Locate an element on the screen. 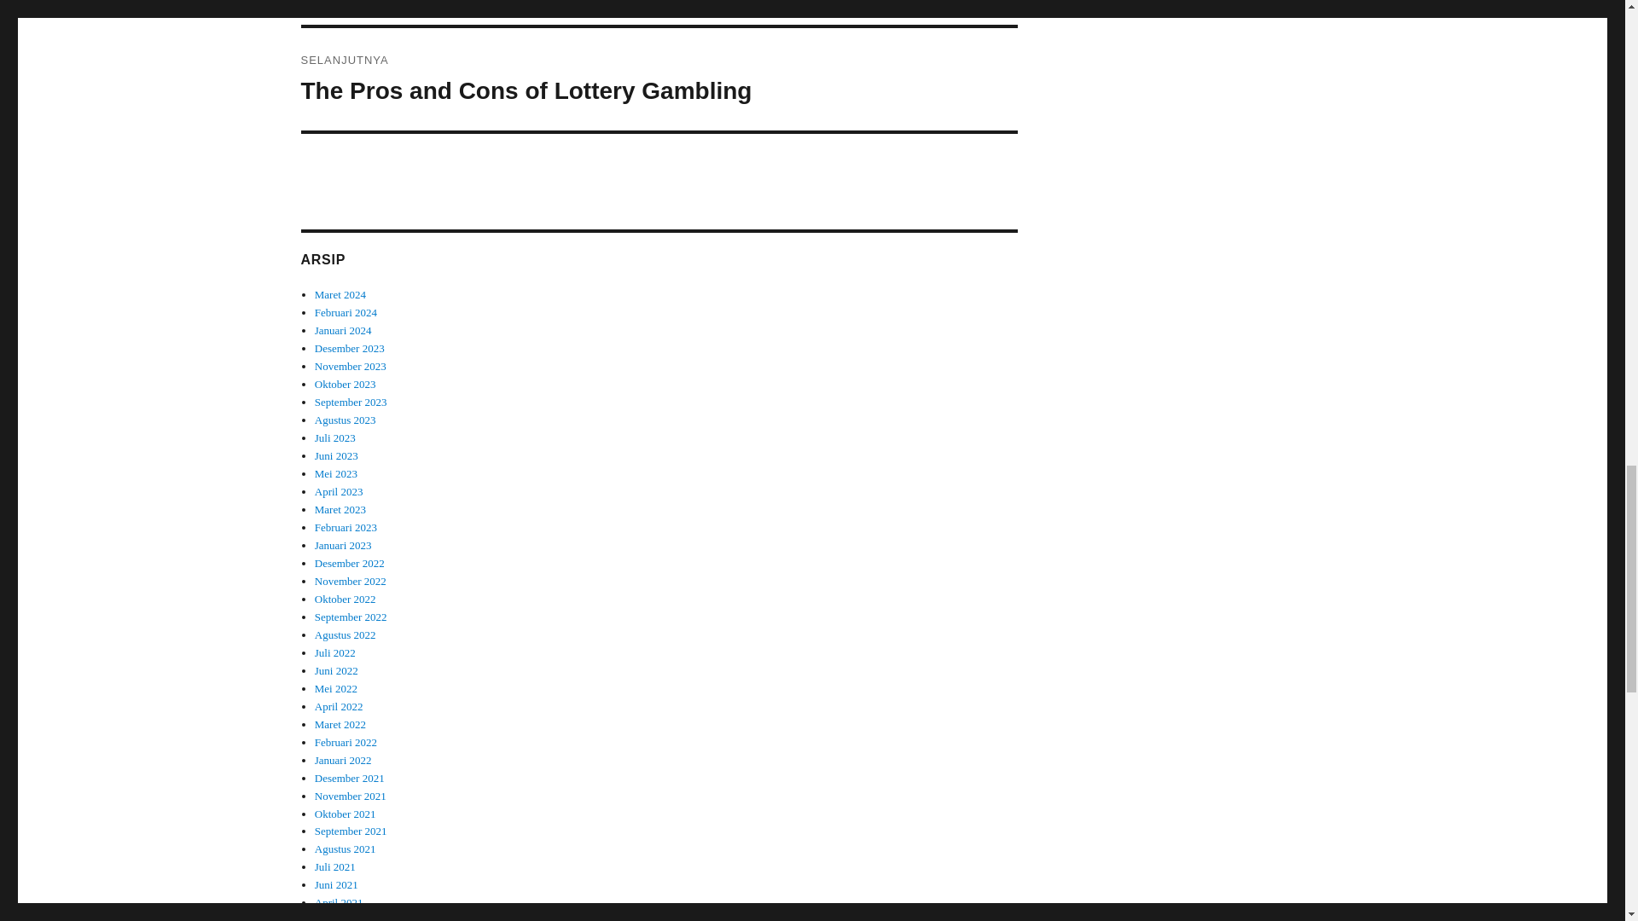  Oktober 2022 is located at coordinates (345, 599).